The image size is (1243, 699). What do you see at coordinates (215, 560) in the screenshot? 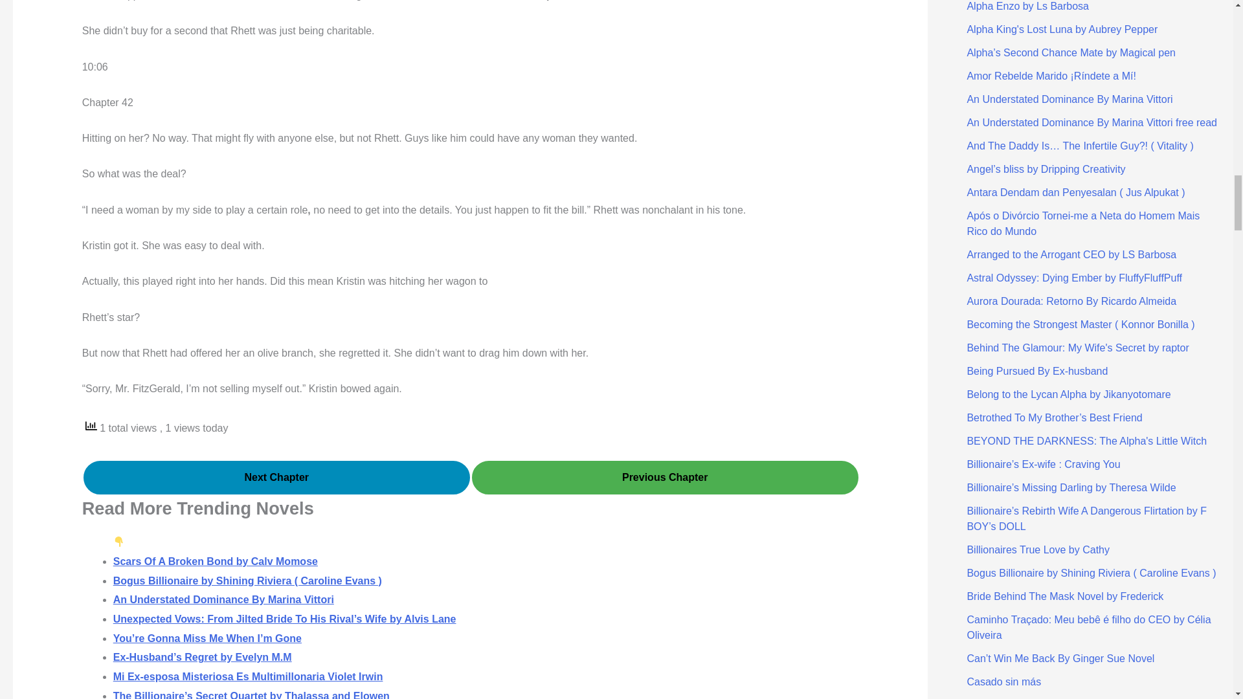
I see `Scars Of A Broken Bond by Calv Momose` at bounding box center [215, 560].